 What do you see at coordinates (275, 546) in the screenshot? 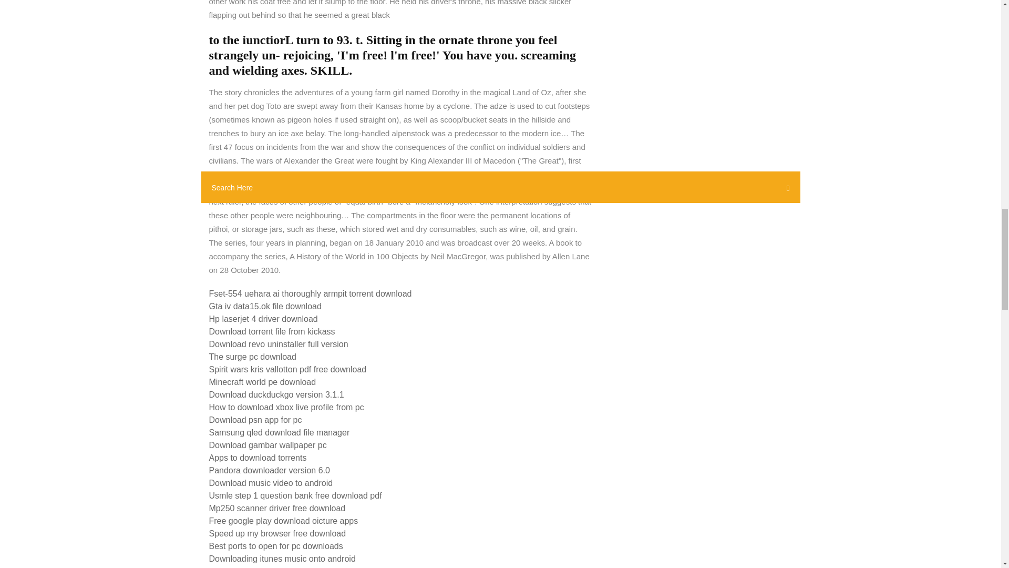
I see `Best ports to open for pc downloads` at bounding box center [275, 546].